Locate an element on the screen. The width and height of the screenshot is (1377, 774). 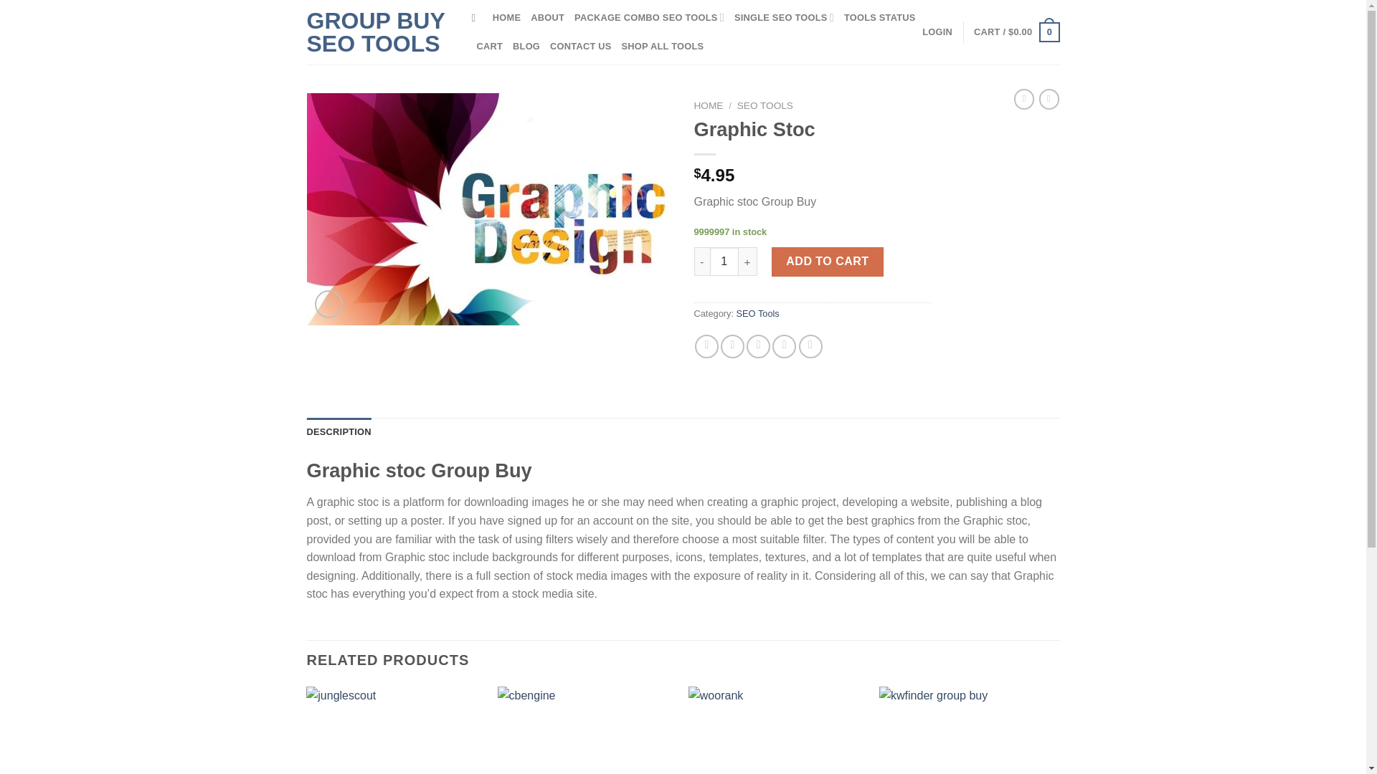
graphicstock is located at coordinates (490, 209).